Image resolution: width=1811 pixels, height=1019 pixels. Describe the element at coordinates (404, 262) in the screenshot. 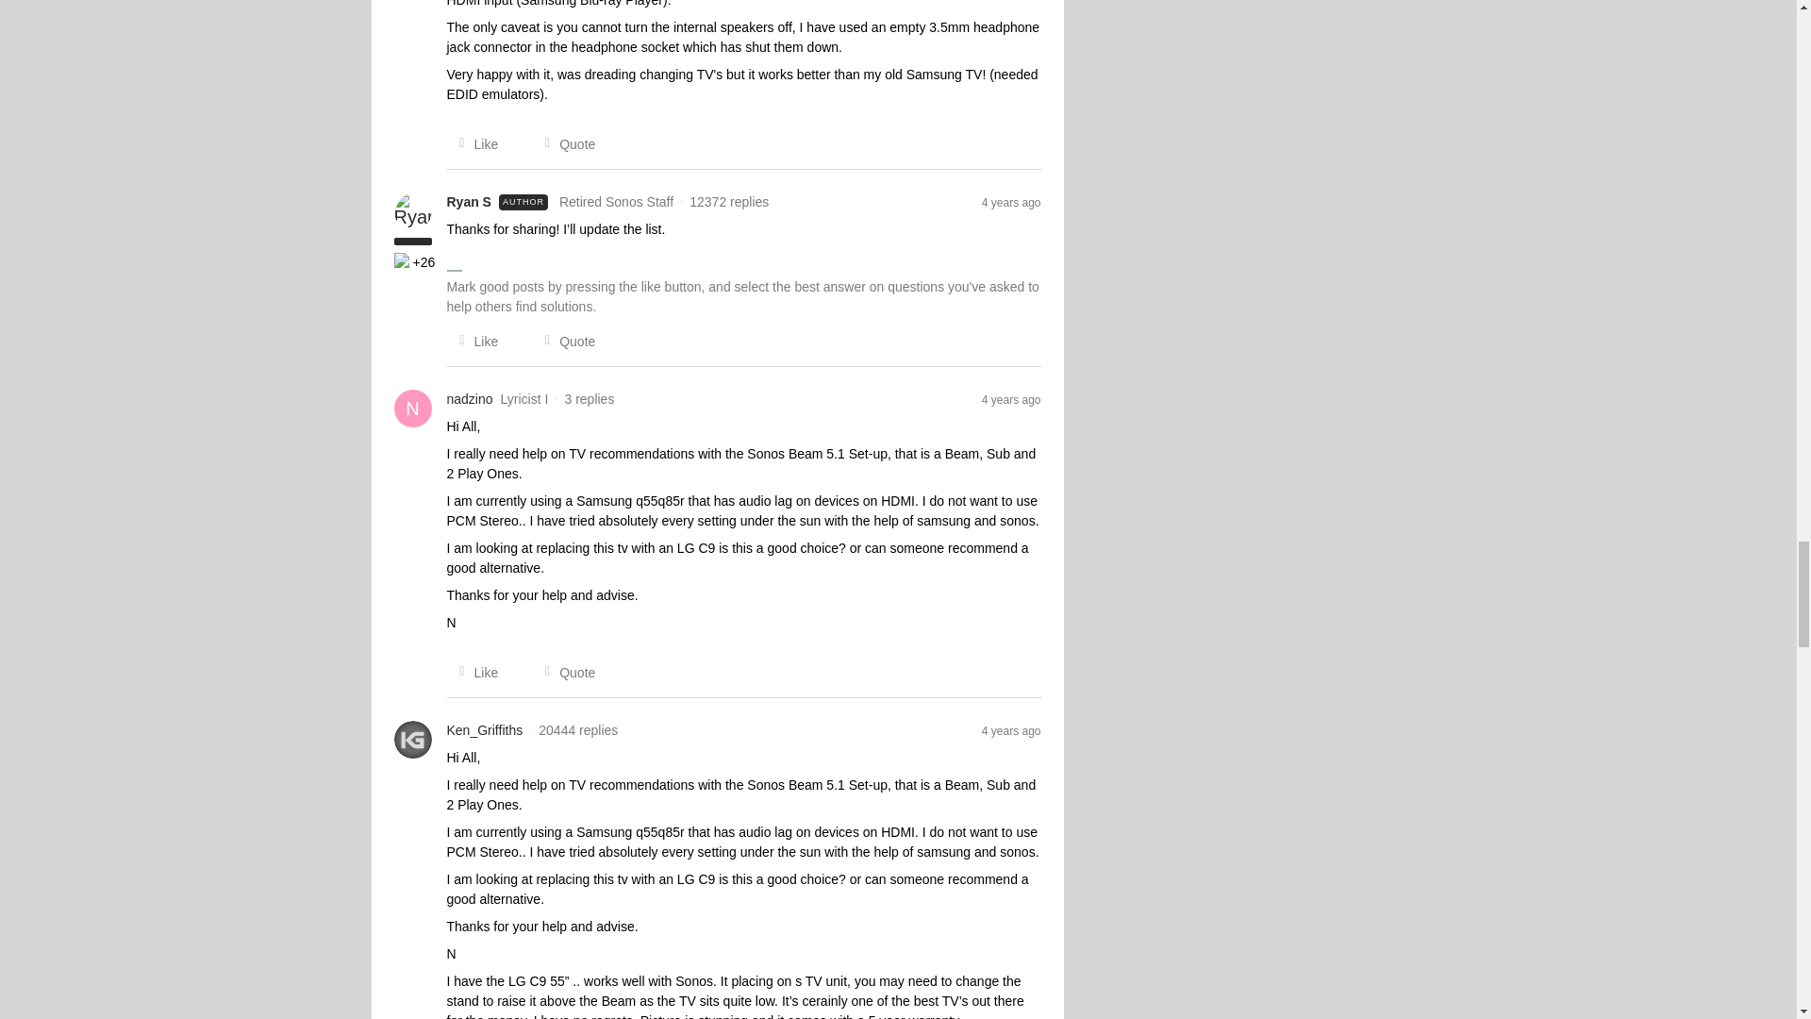

I see `Mixing it up III` at that location.